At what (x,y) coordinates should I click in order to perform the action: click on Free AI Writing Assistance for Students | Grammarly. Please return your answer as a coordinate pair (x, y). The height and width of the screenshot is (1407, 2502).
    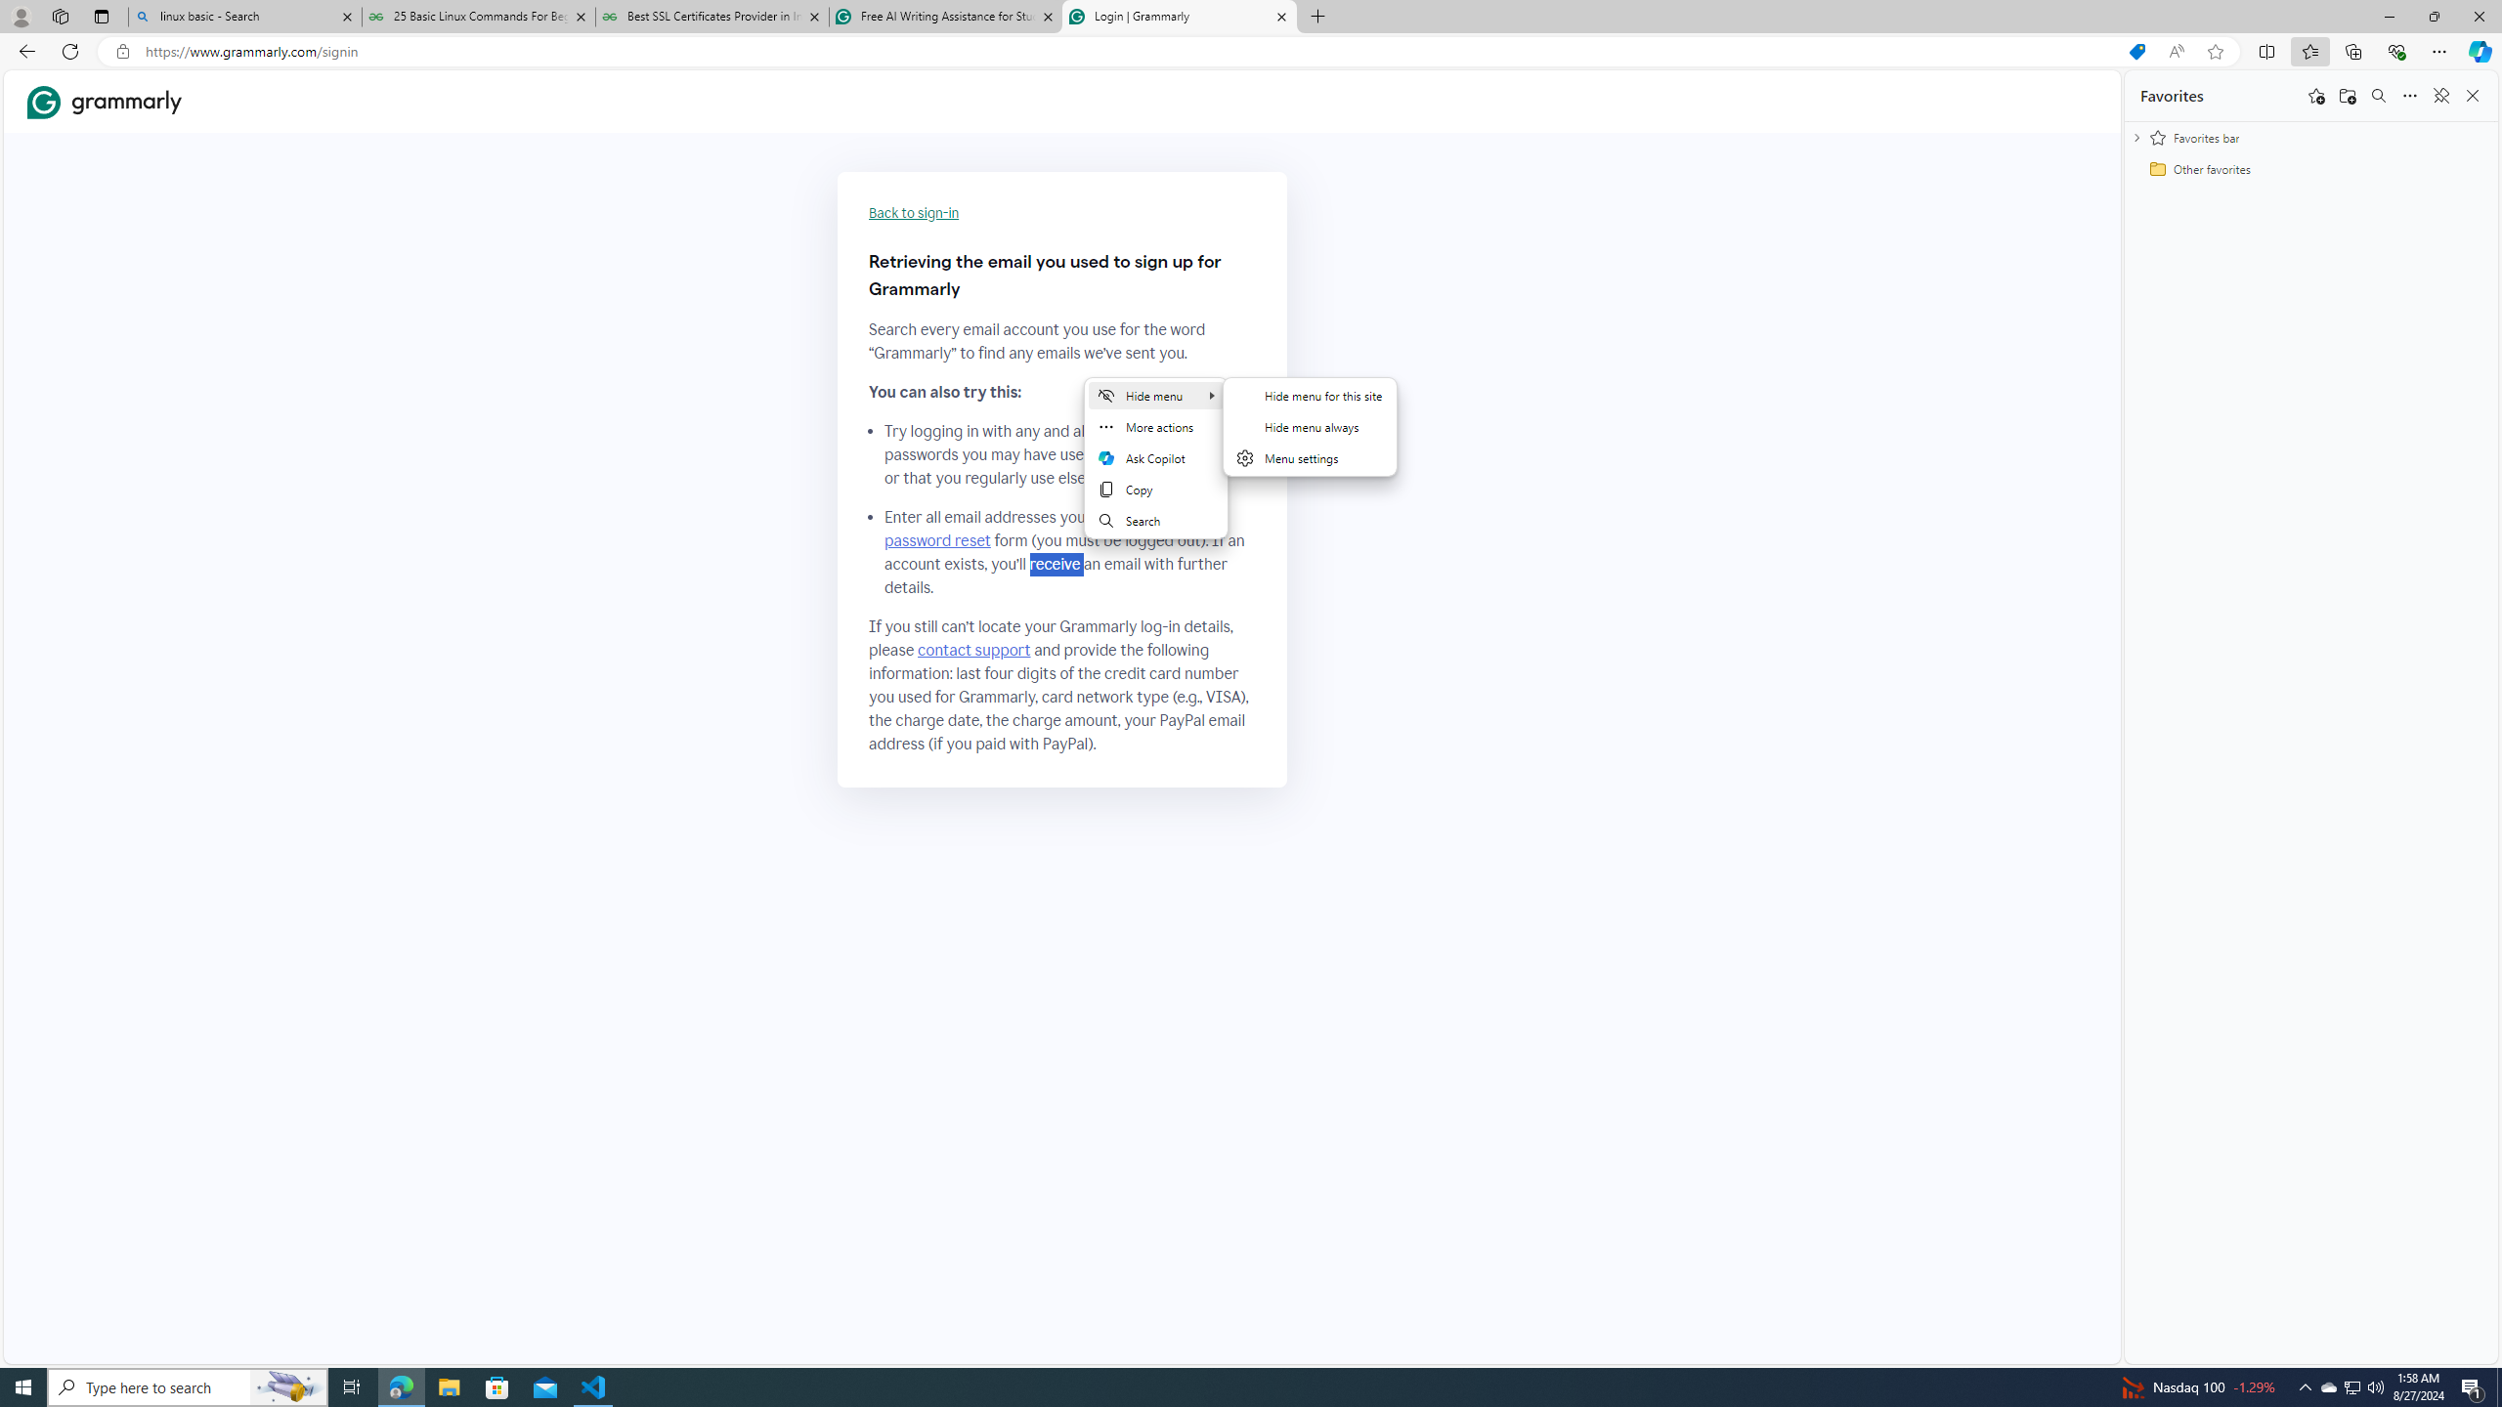
    Looking at the image, I should click on (945, 17).